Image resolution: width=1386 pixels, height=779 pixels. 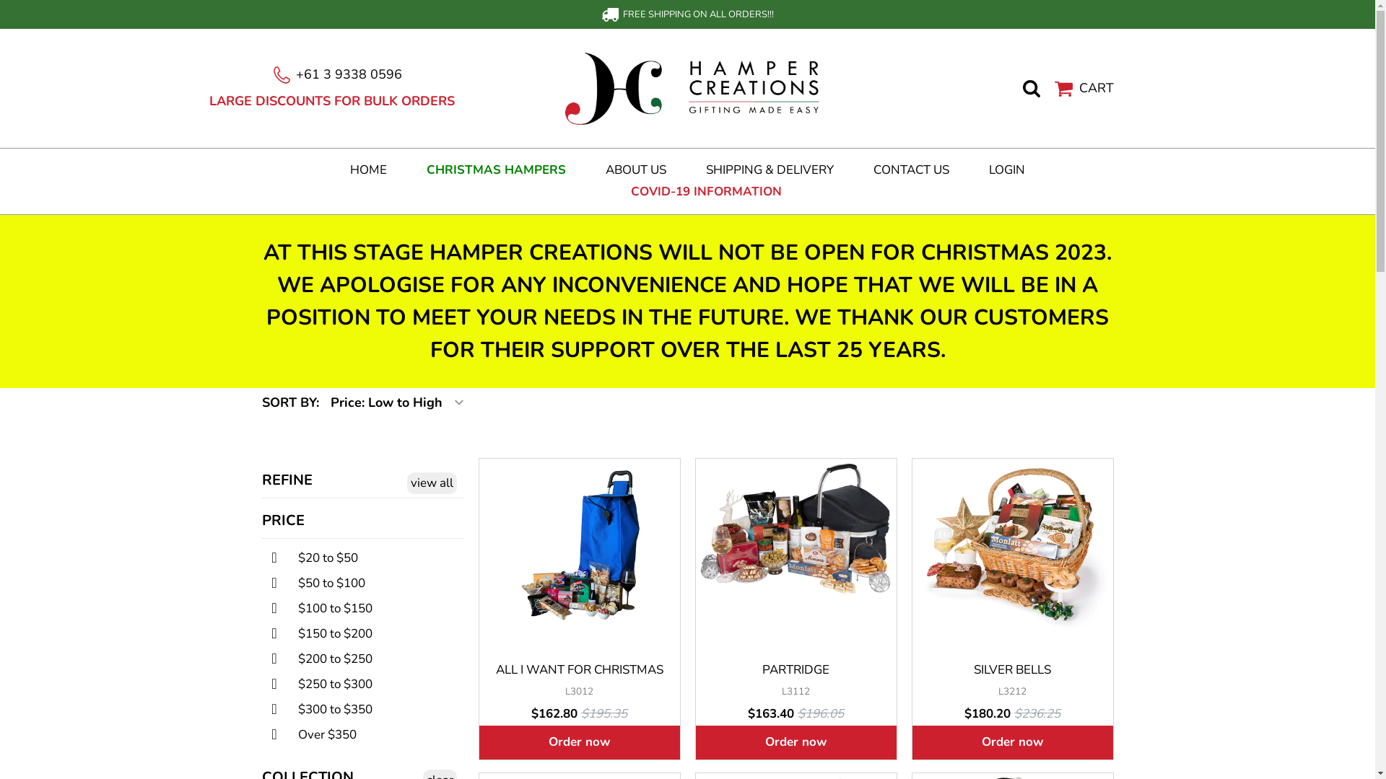 I want to click on LOGIN, so click(x=1007, y=170).